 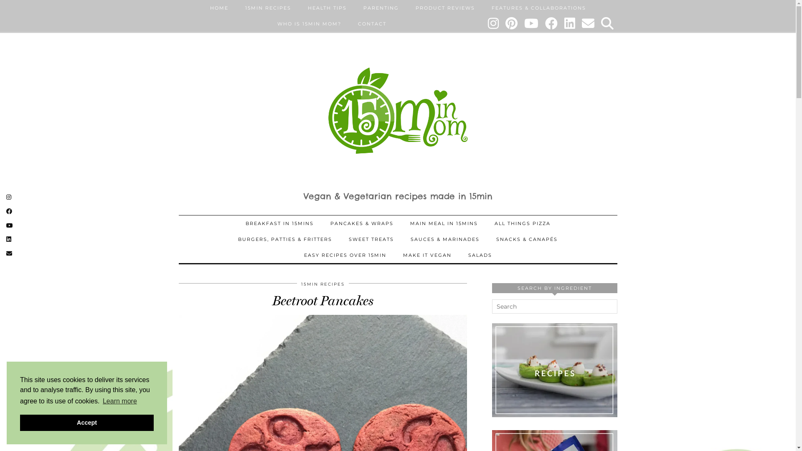 I want to click on MAKE IT VEGAN, so click(x=427, y=255).